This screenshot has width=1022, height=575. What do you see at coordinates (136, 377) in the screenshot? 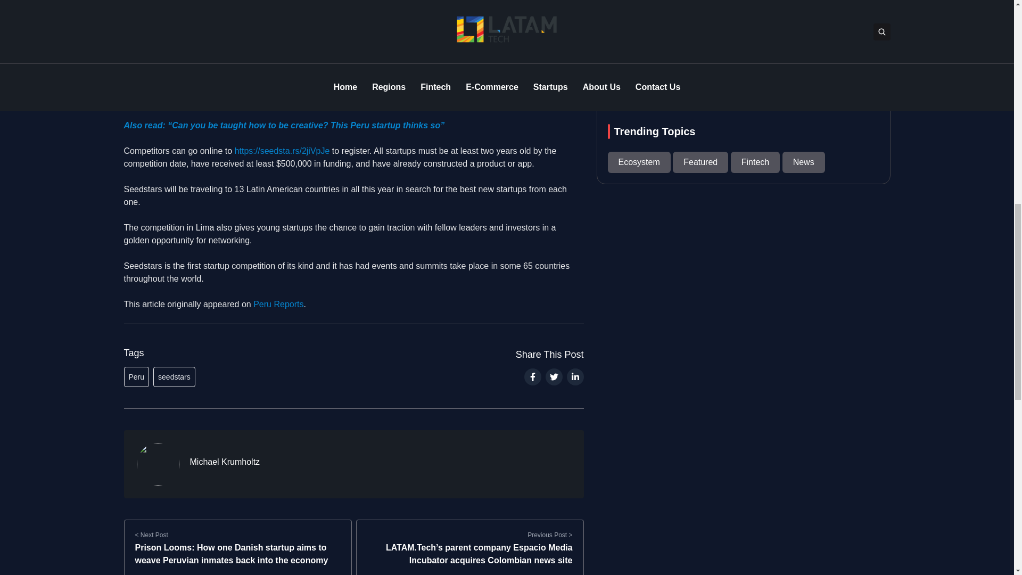
I see `Peru` at bounding box center [136, 377].